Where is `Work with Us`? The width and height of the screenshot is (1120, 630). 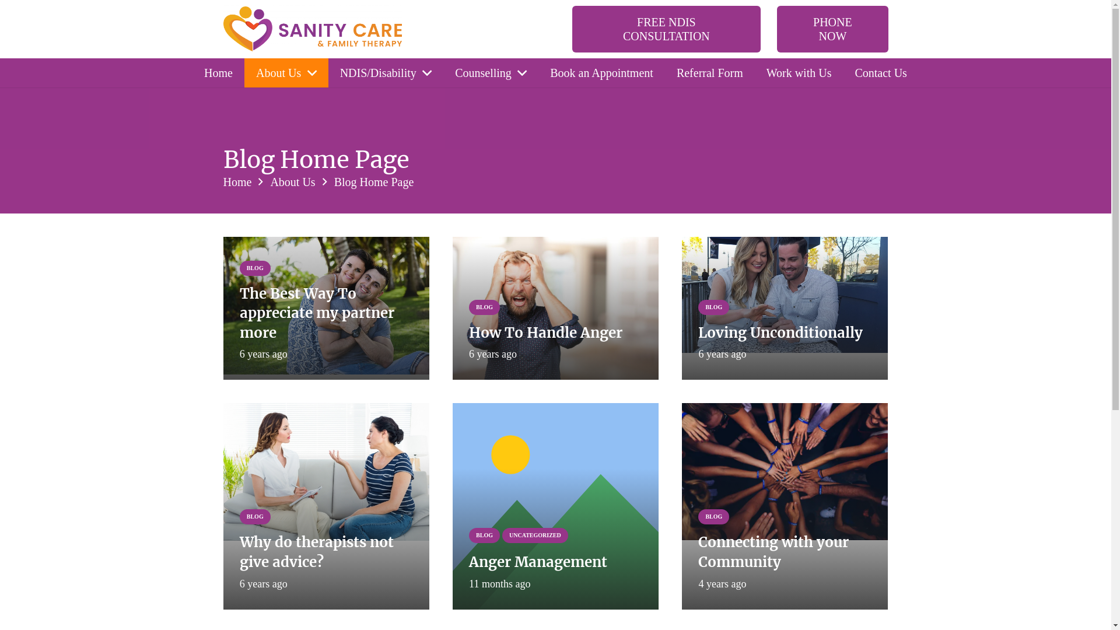
Work with Us is located at coordinates (799, 73).